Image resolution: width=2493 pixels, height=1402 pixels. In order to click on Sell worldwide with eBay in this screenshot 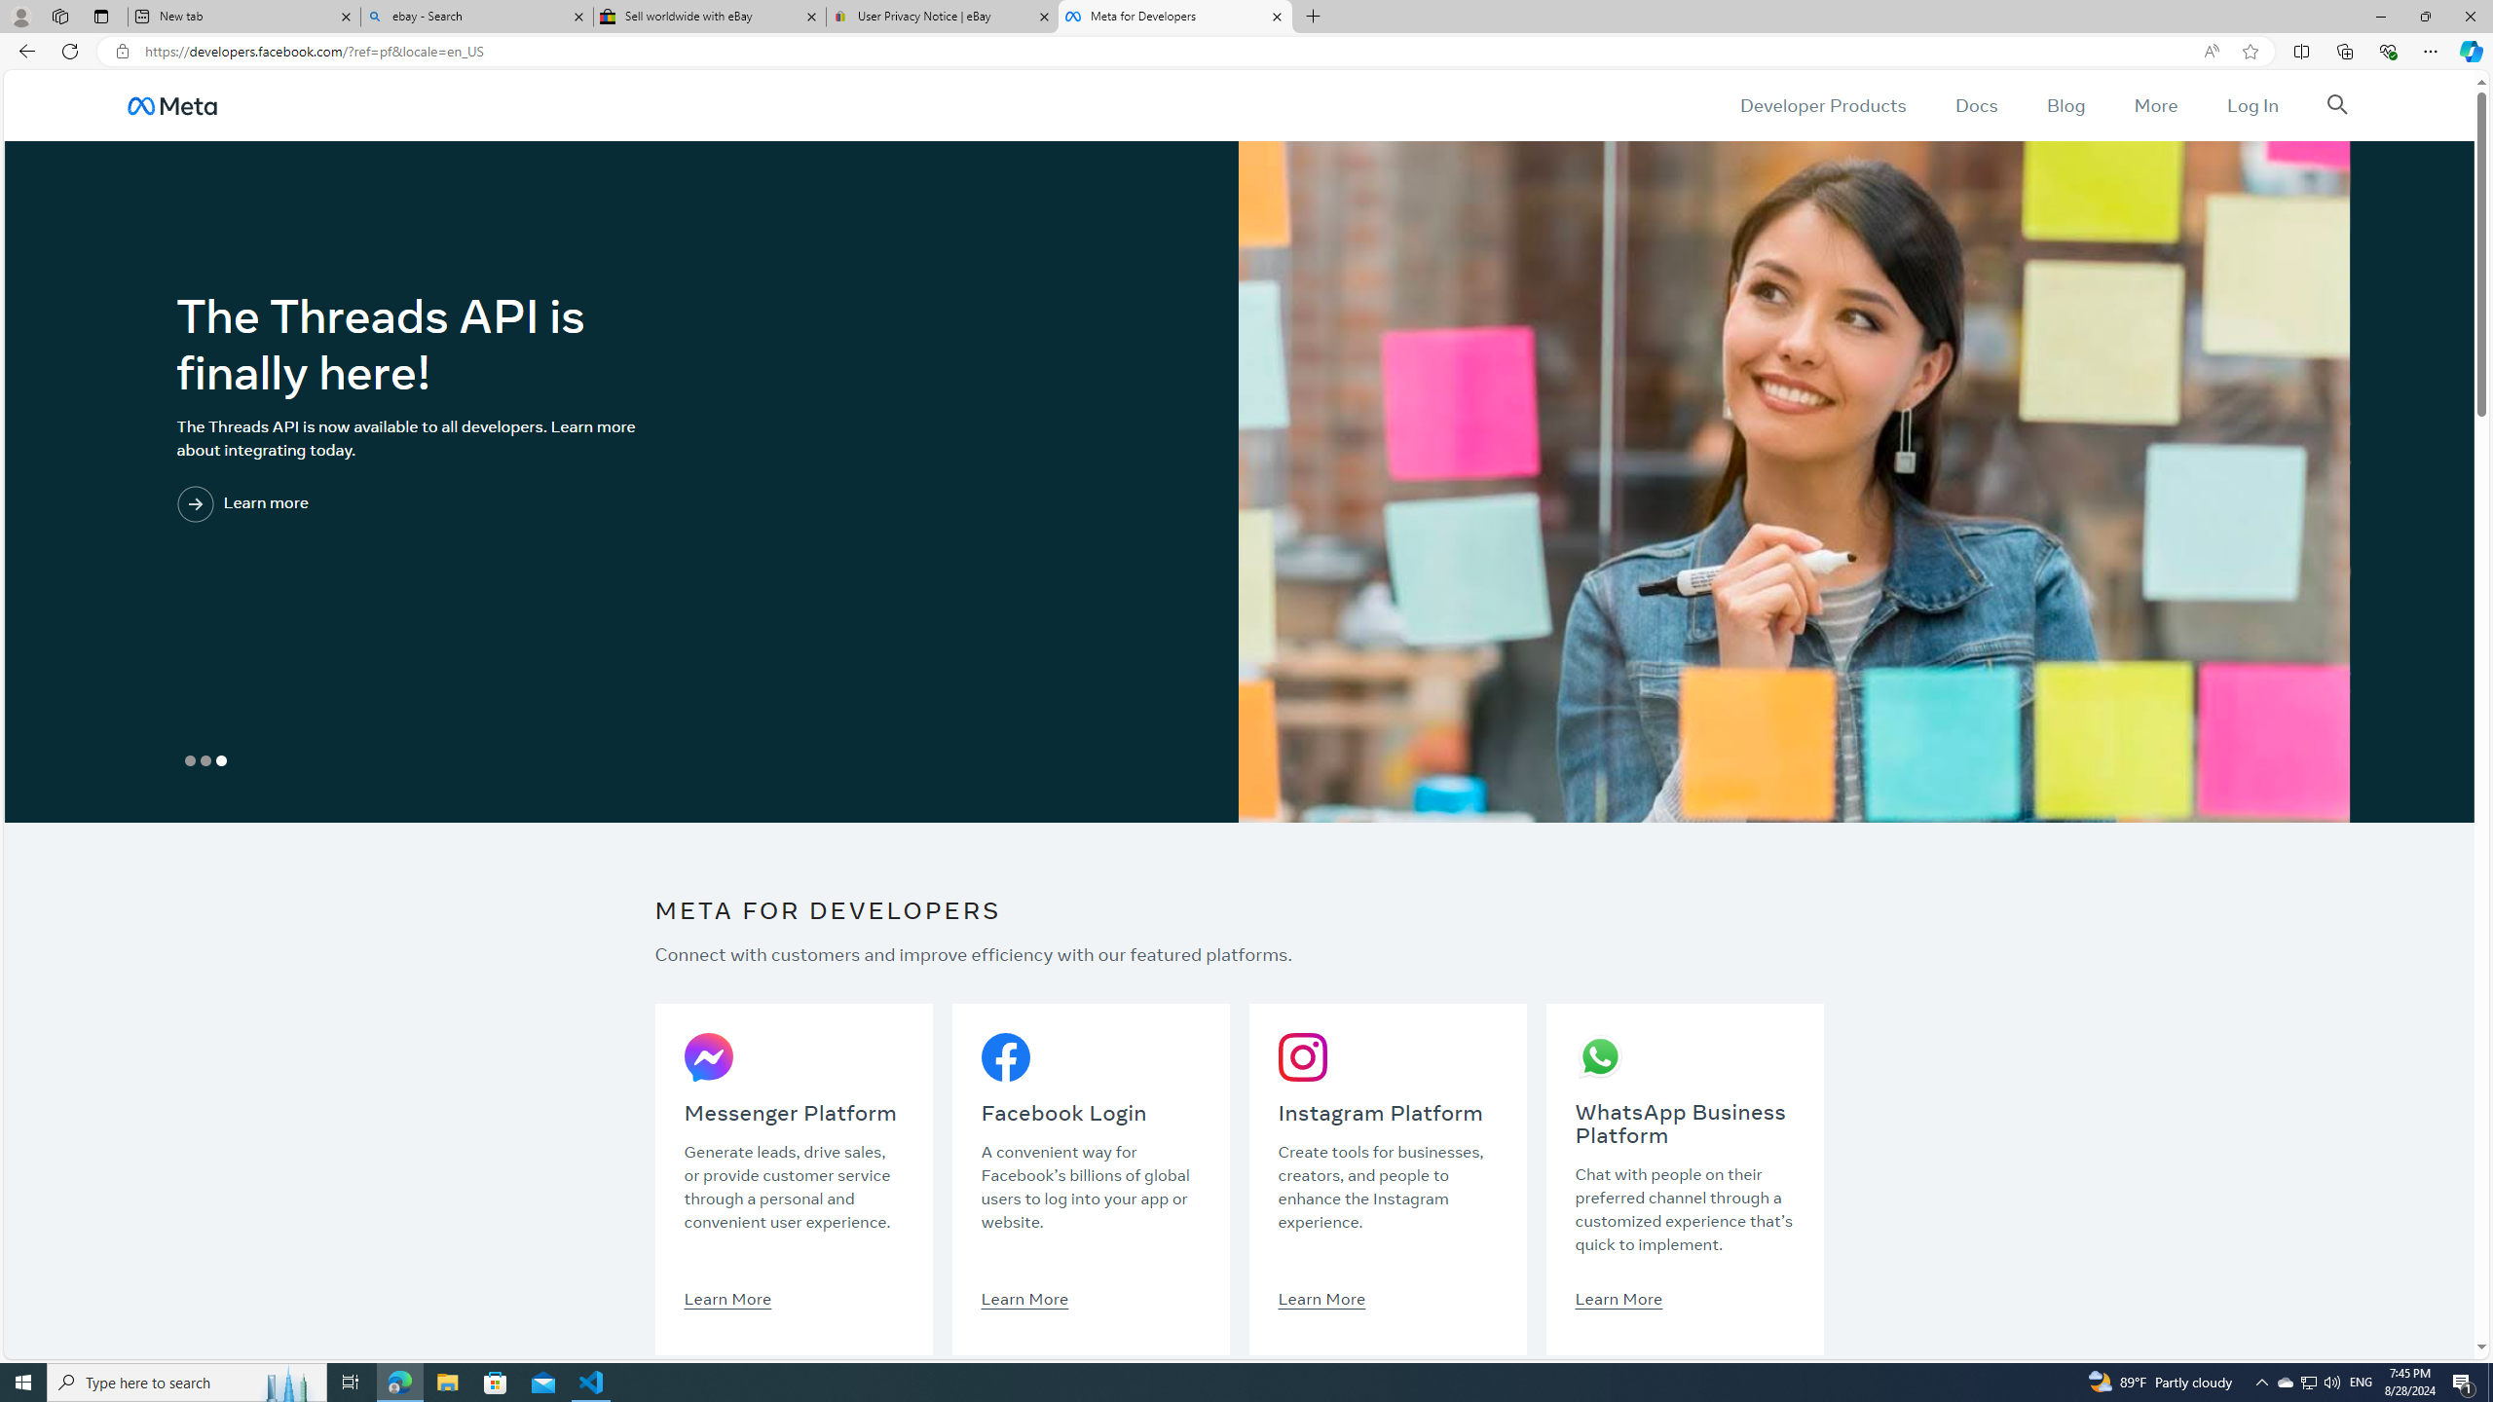, I will do `click(710, 17)`.